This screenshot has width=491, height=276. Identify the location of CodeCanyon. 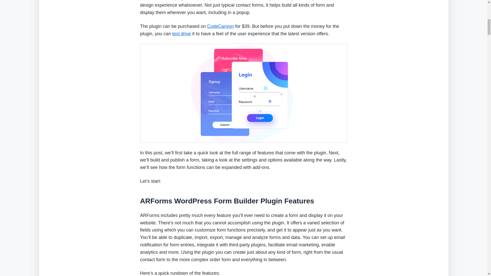
(220, 26).